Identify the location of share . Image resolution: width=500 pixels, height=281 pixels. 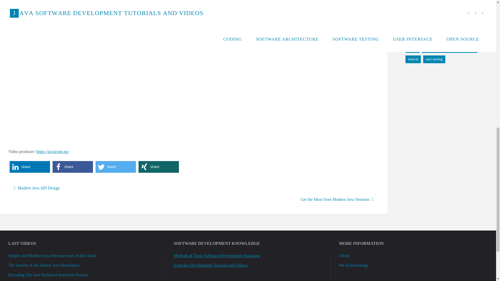
(73, 167).